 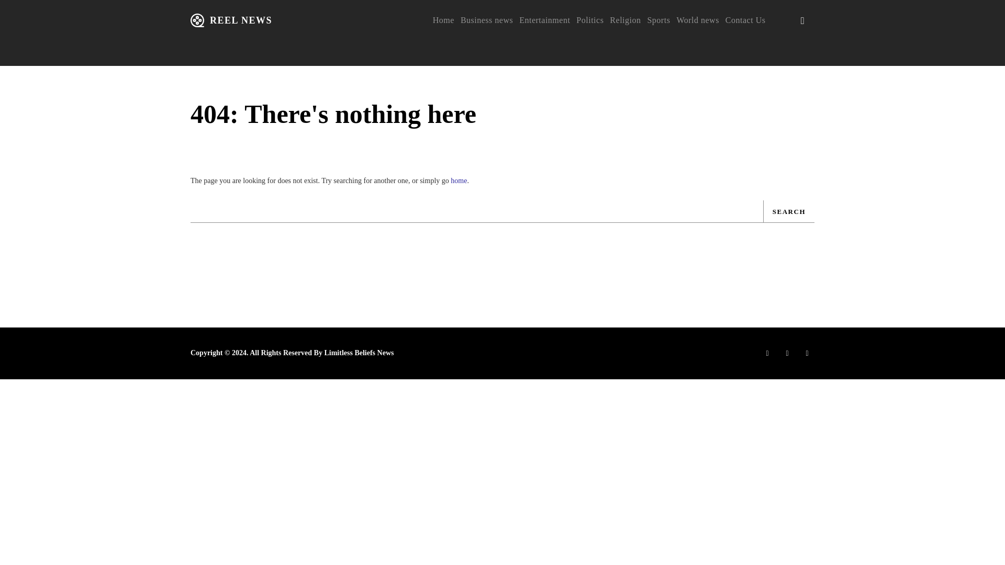 What do you see at coordinates (697, 20) in the screenshot?
I see `World news` at bounding box center [697, 20].